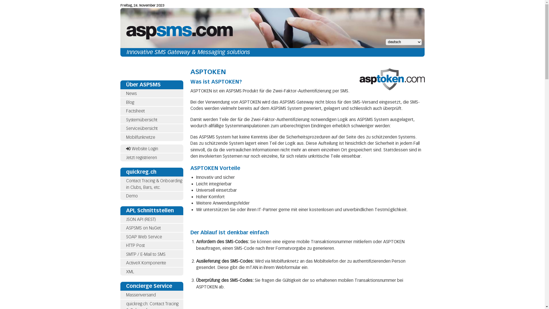  Describe the element at coordinates (146, 263) in the screenshot. I see `ActiveX Komponente` at that location.